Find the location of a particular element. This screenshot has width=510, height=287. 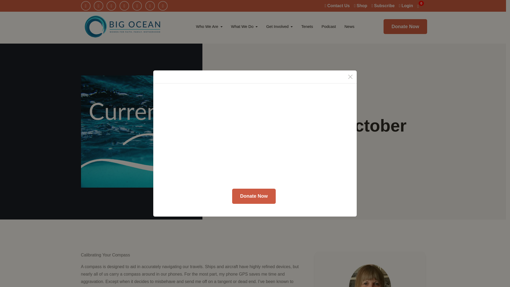

Who We Are is located at coordinates (209, 27).